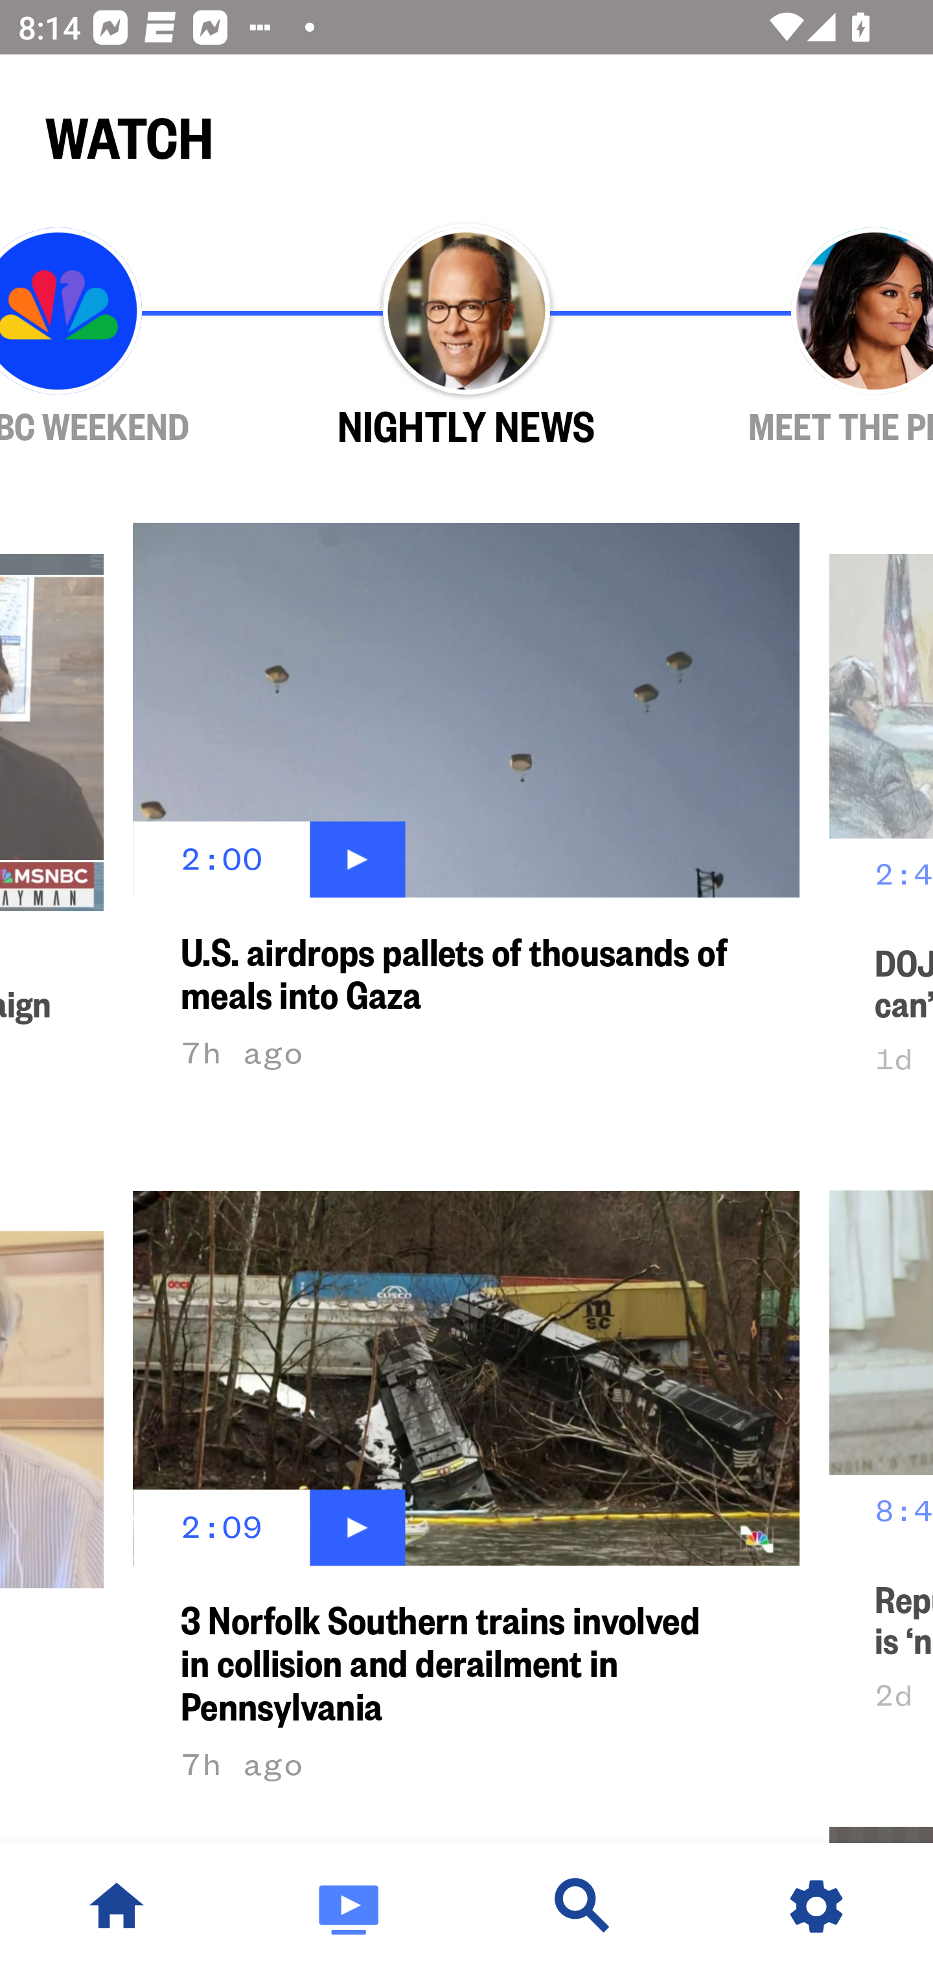  What do you see at coordinates (466, 338) in the screenshot?
I see `NIGHTLY NEWS` at bounding box center [466, 338].